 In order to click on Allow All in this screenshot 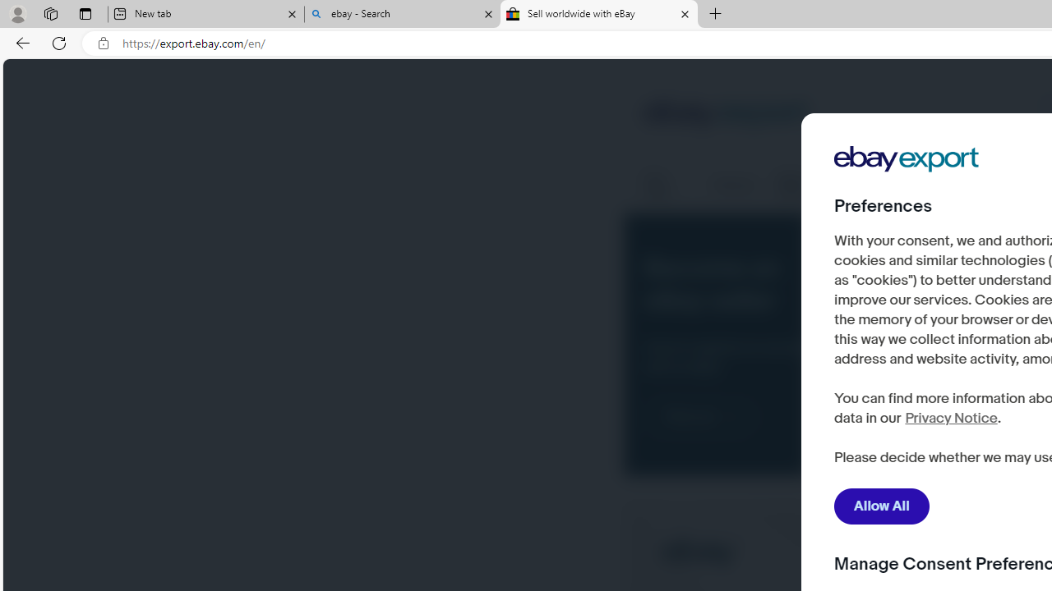, I will do `click(882, 506)`.